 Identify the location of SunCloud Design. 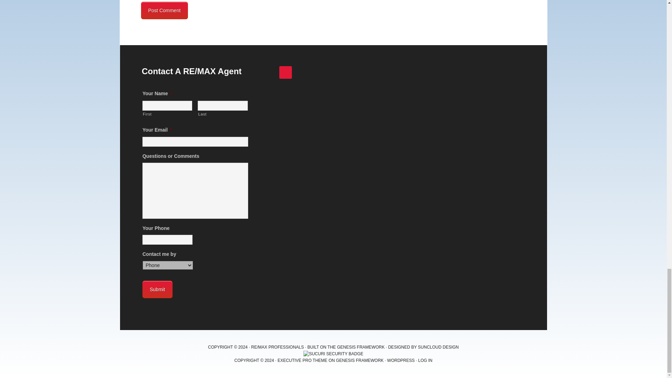
(438, 347).